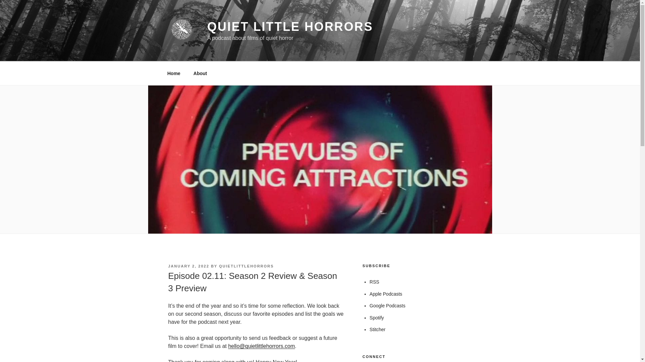 This screenshot has height=362, width=645. What do you see at coordinates (200, 73) in the screenshot?
I see `About` at bounding box center [200, 73].